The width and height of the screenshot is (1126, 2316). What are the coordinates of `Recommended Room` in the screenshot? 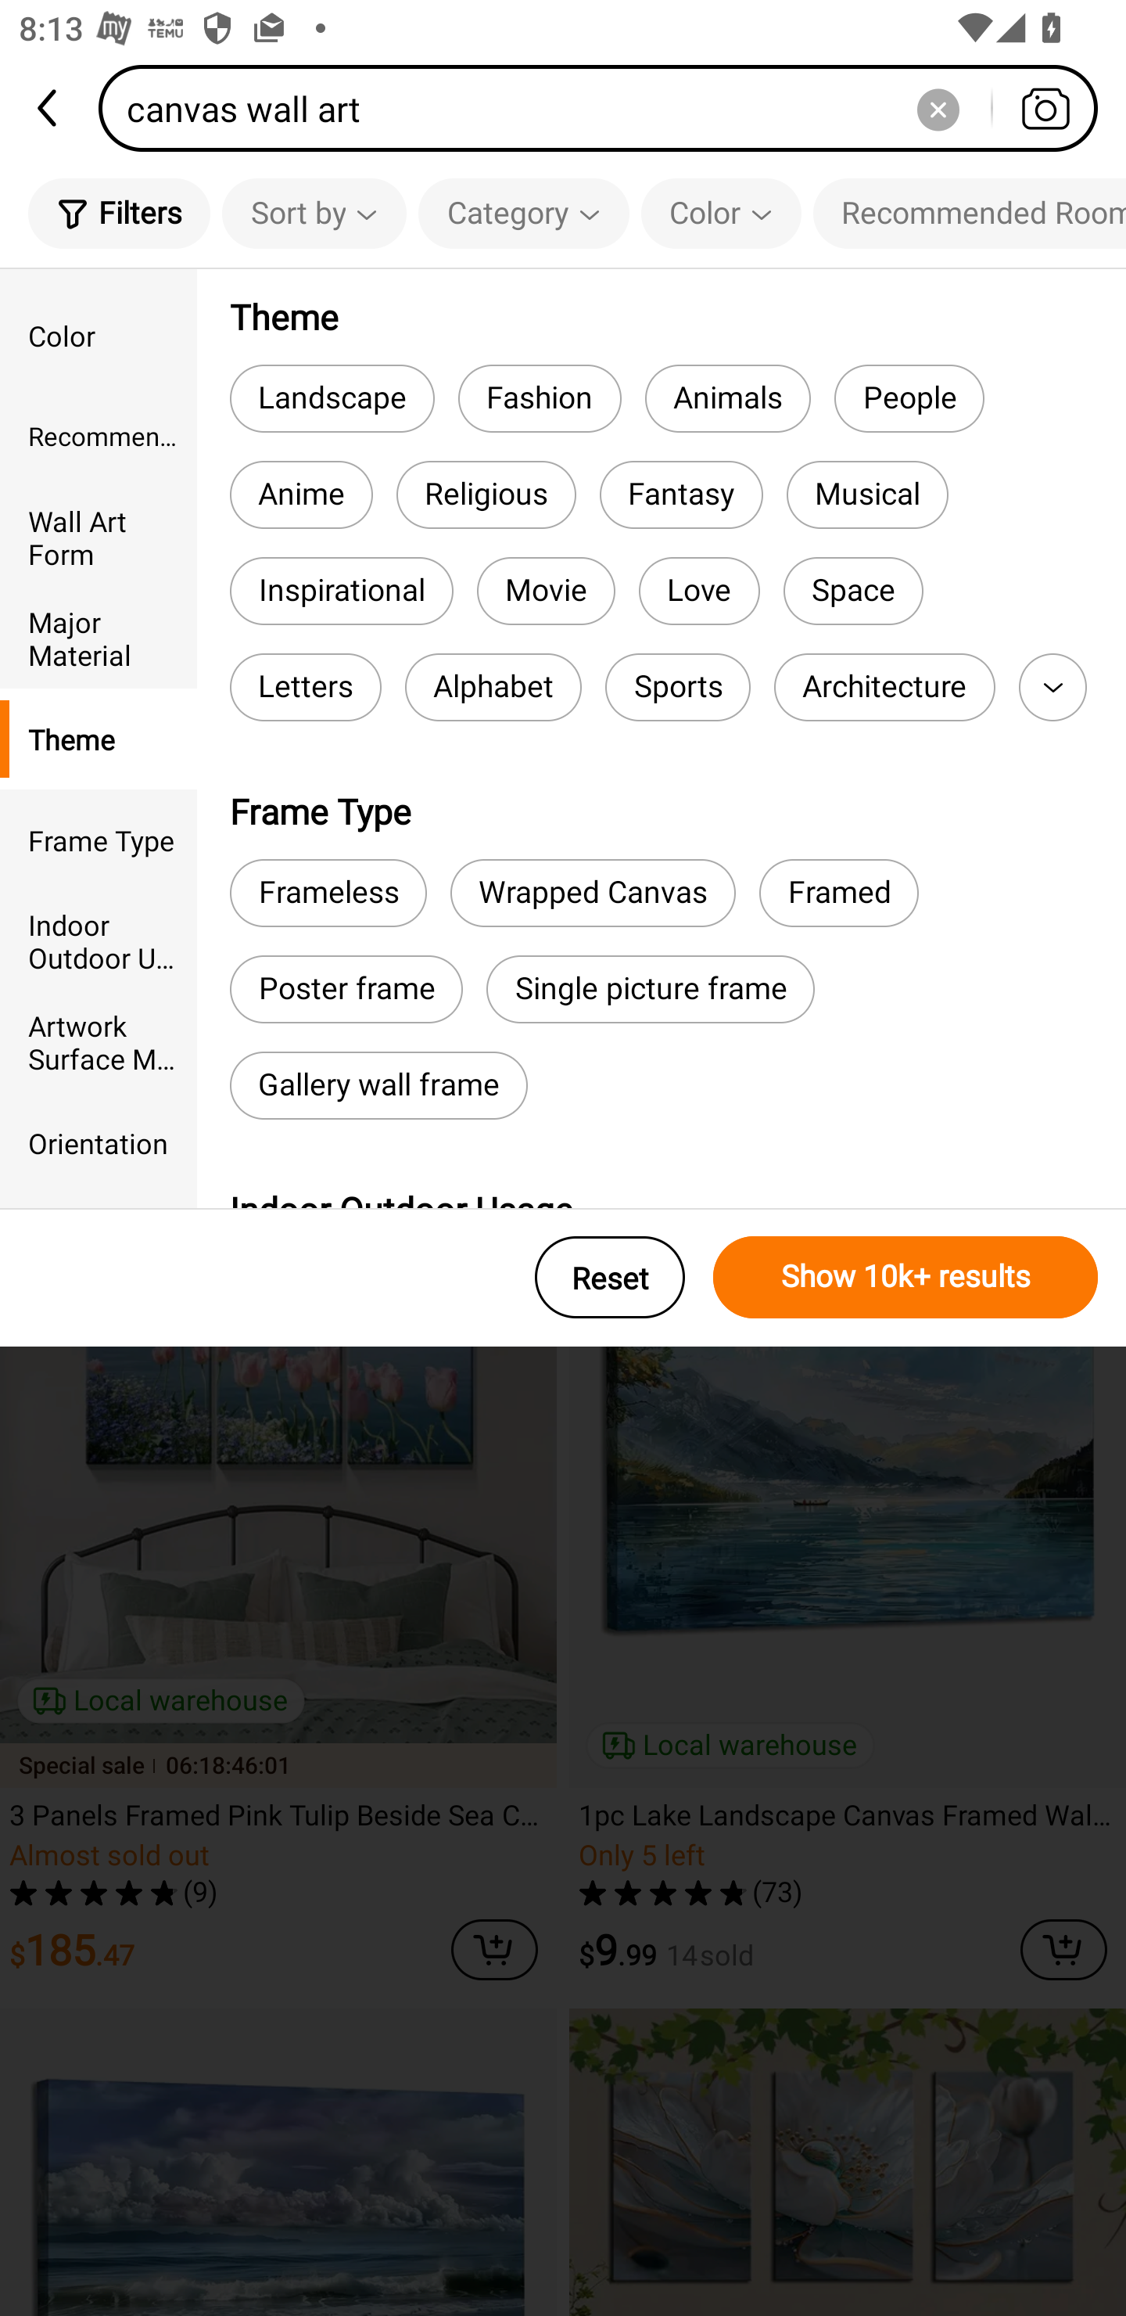 It's located at (99, 437).